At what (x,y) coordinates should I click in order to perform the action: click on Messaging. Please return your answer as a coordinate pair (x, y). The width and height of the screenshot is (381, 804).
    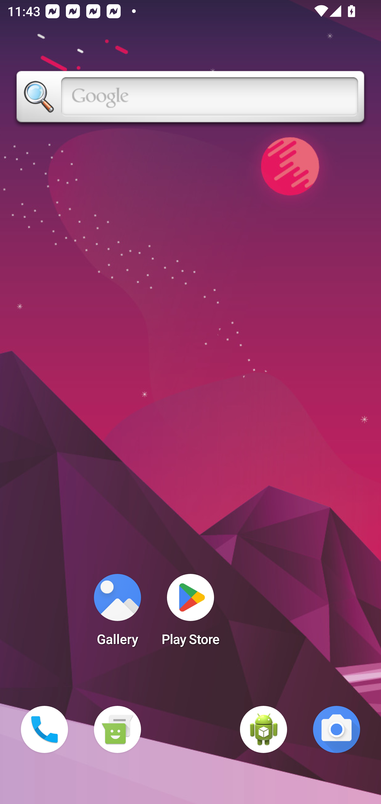
    Looking at the image, I should click on (117, 729).